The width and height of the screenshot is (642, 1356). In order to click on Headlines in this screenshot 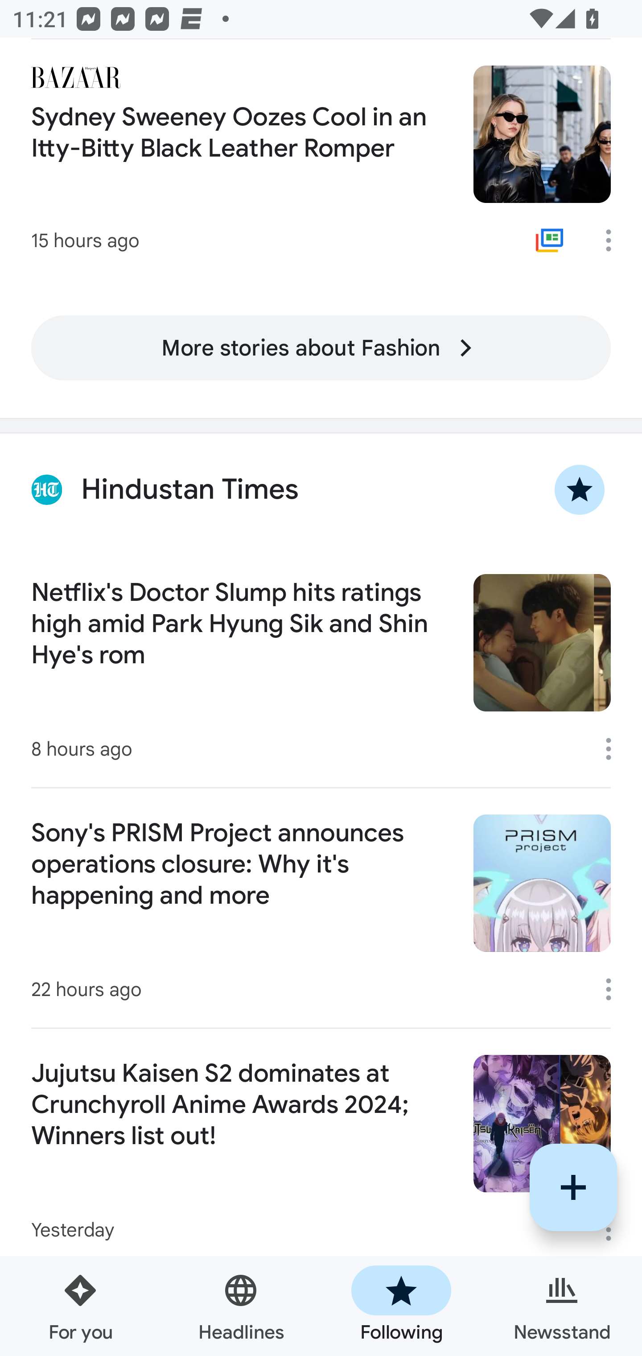, I will do `click(241, 1306)`.